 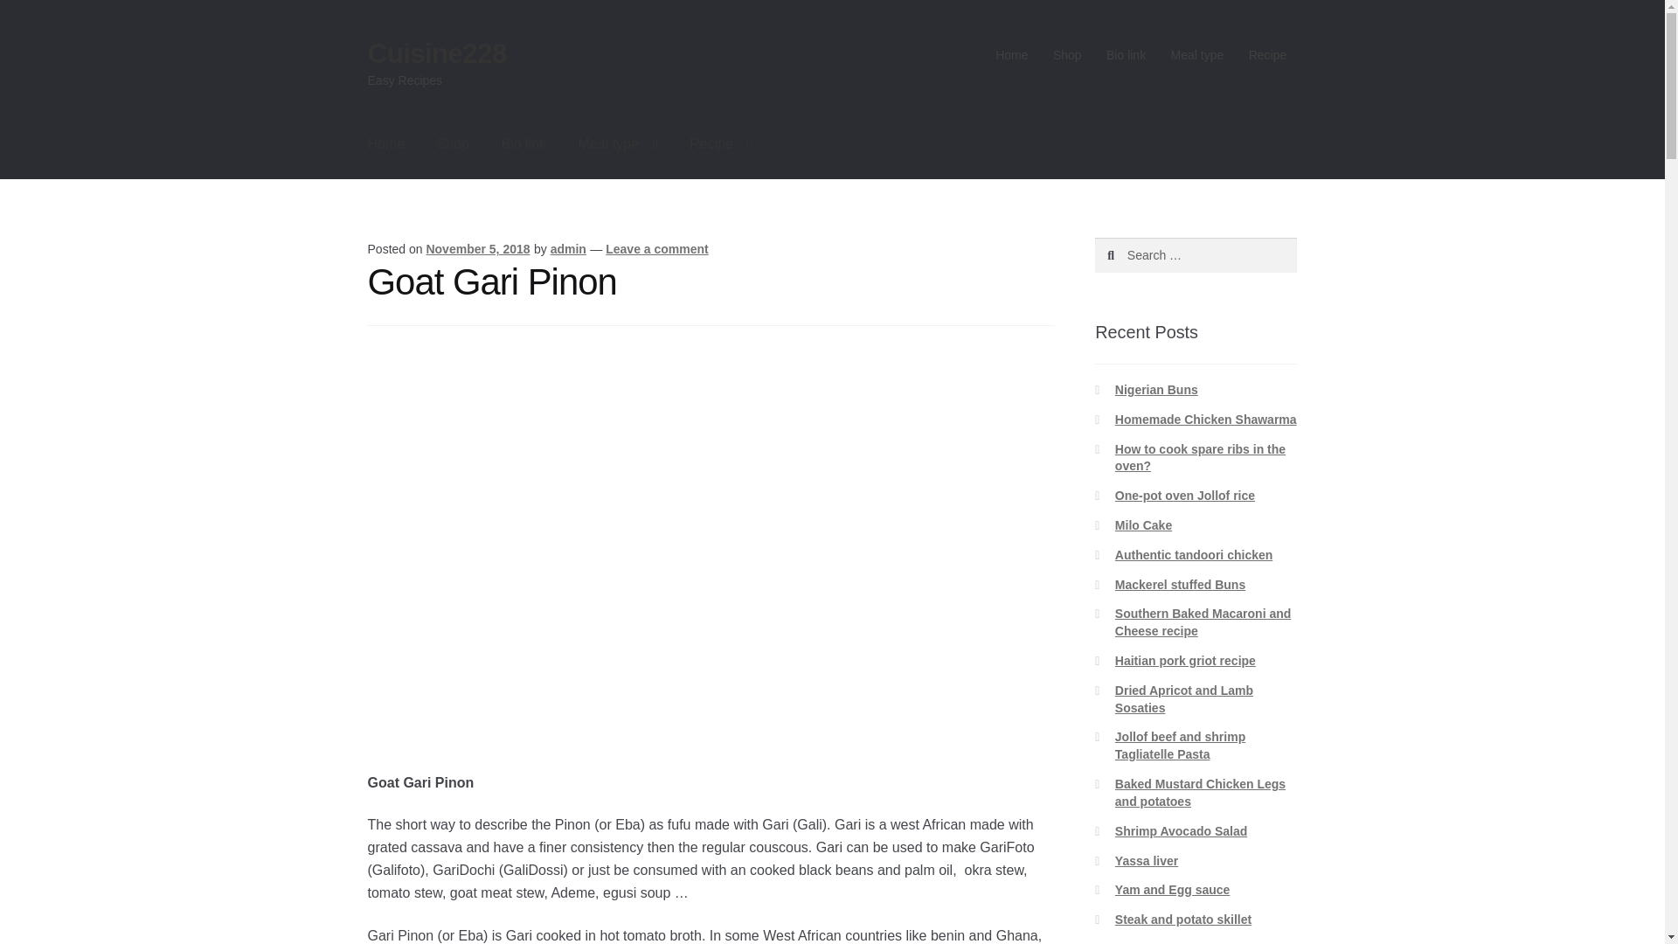 What do you see at coordinates (1196, 55) in the screenshot?
I see `Meal type` at bounding box center [1196, 55].